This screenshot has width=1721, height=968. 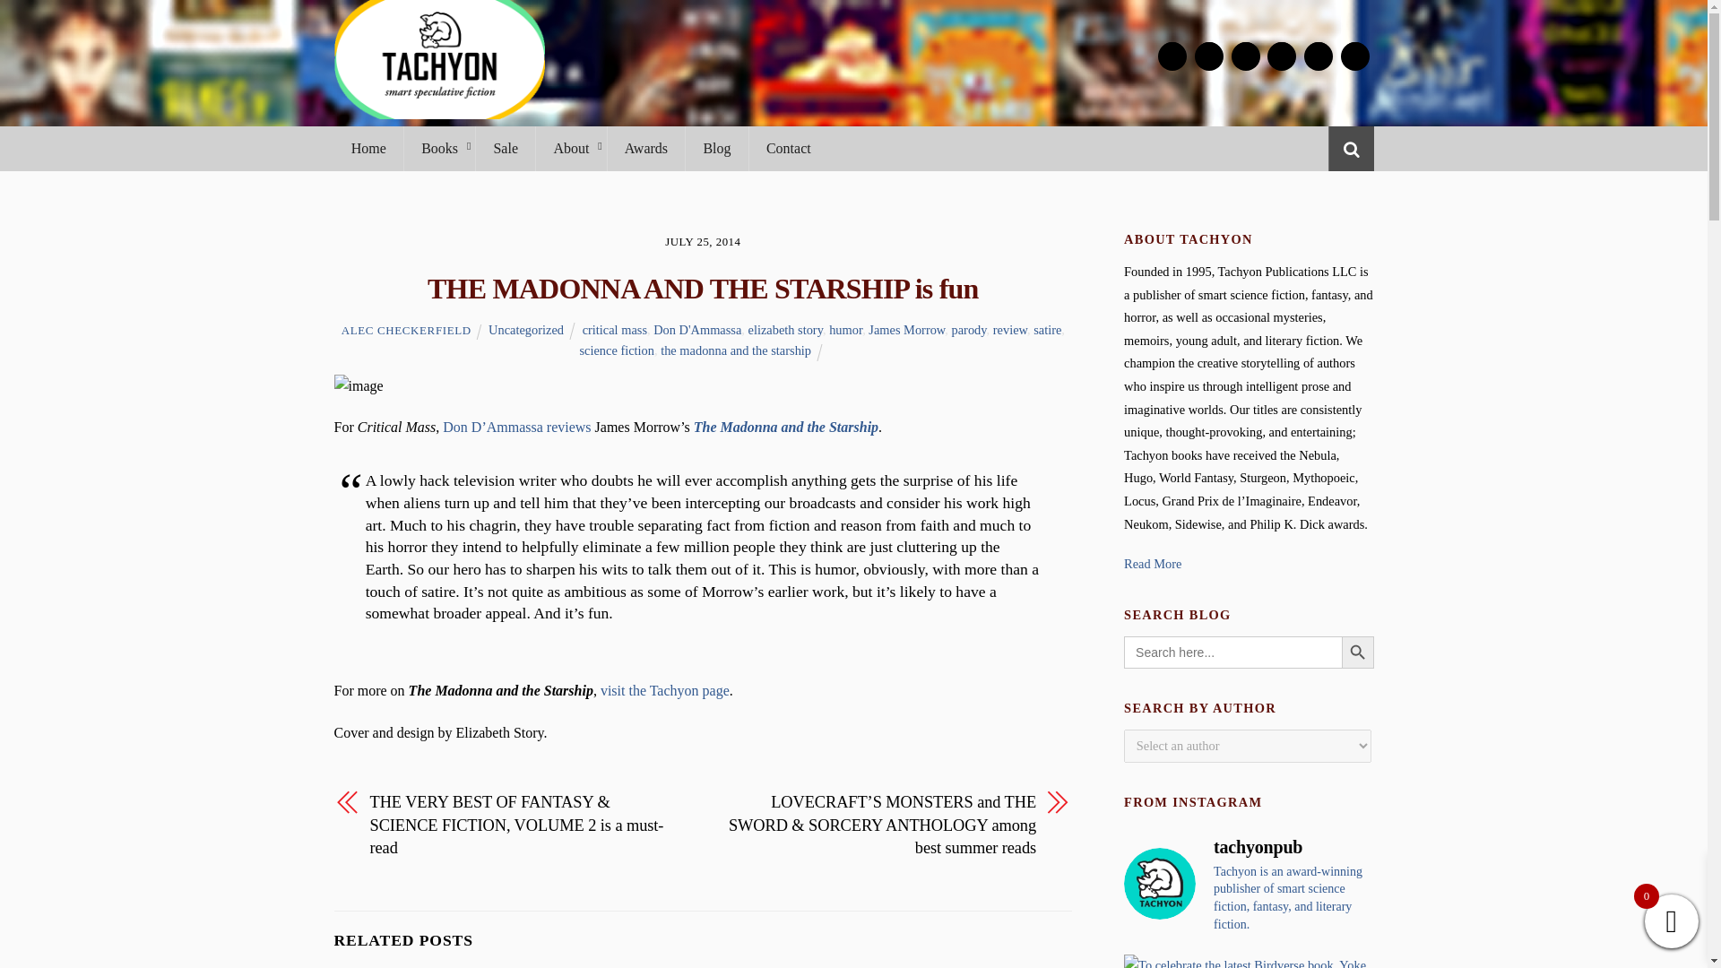 I want to click on Home, so click(x=368, y=149).